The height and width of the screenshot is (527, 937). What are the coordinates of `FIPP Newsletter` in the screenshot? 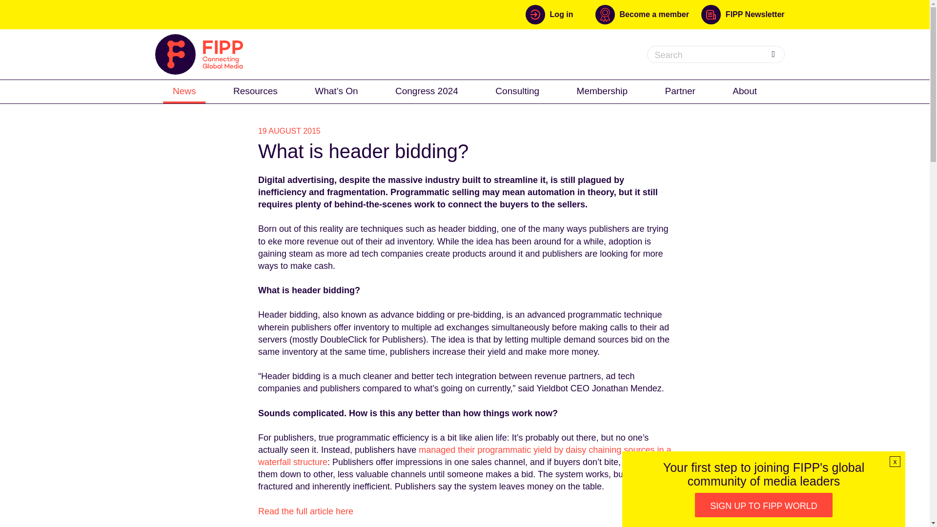 It's located at (743, 14).